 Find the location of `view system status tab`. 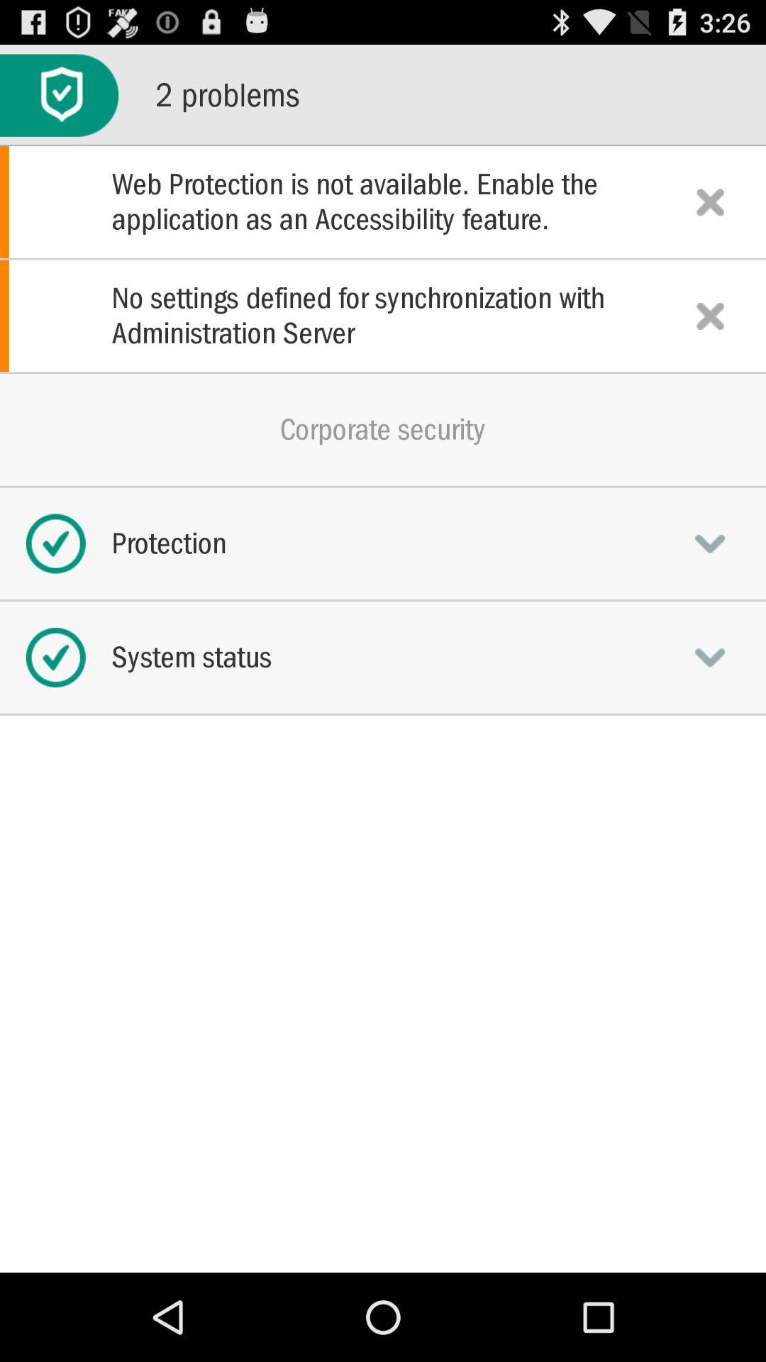

view system status tab is located at coordinates (710, 657).